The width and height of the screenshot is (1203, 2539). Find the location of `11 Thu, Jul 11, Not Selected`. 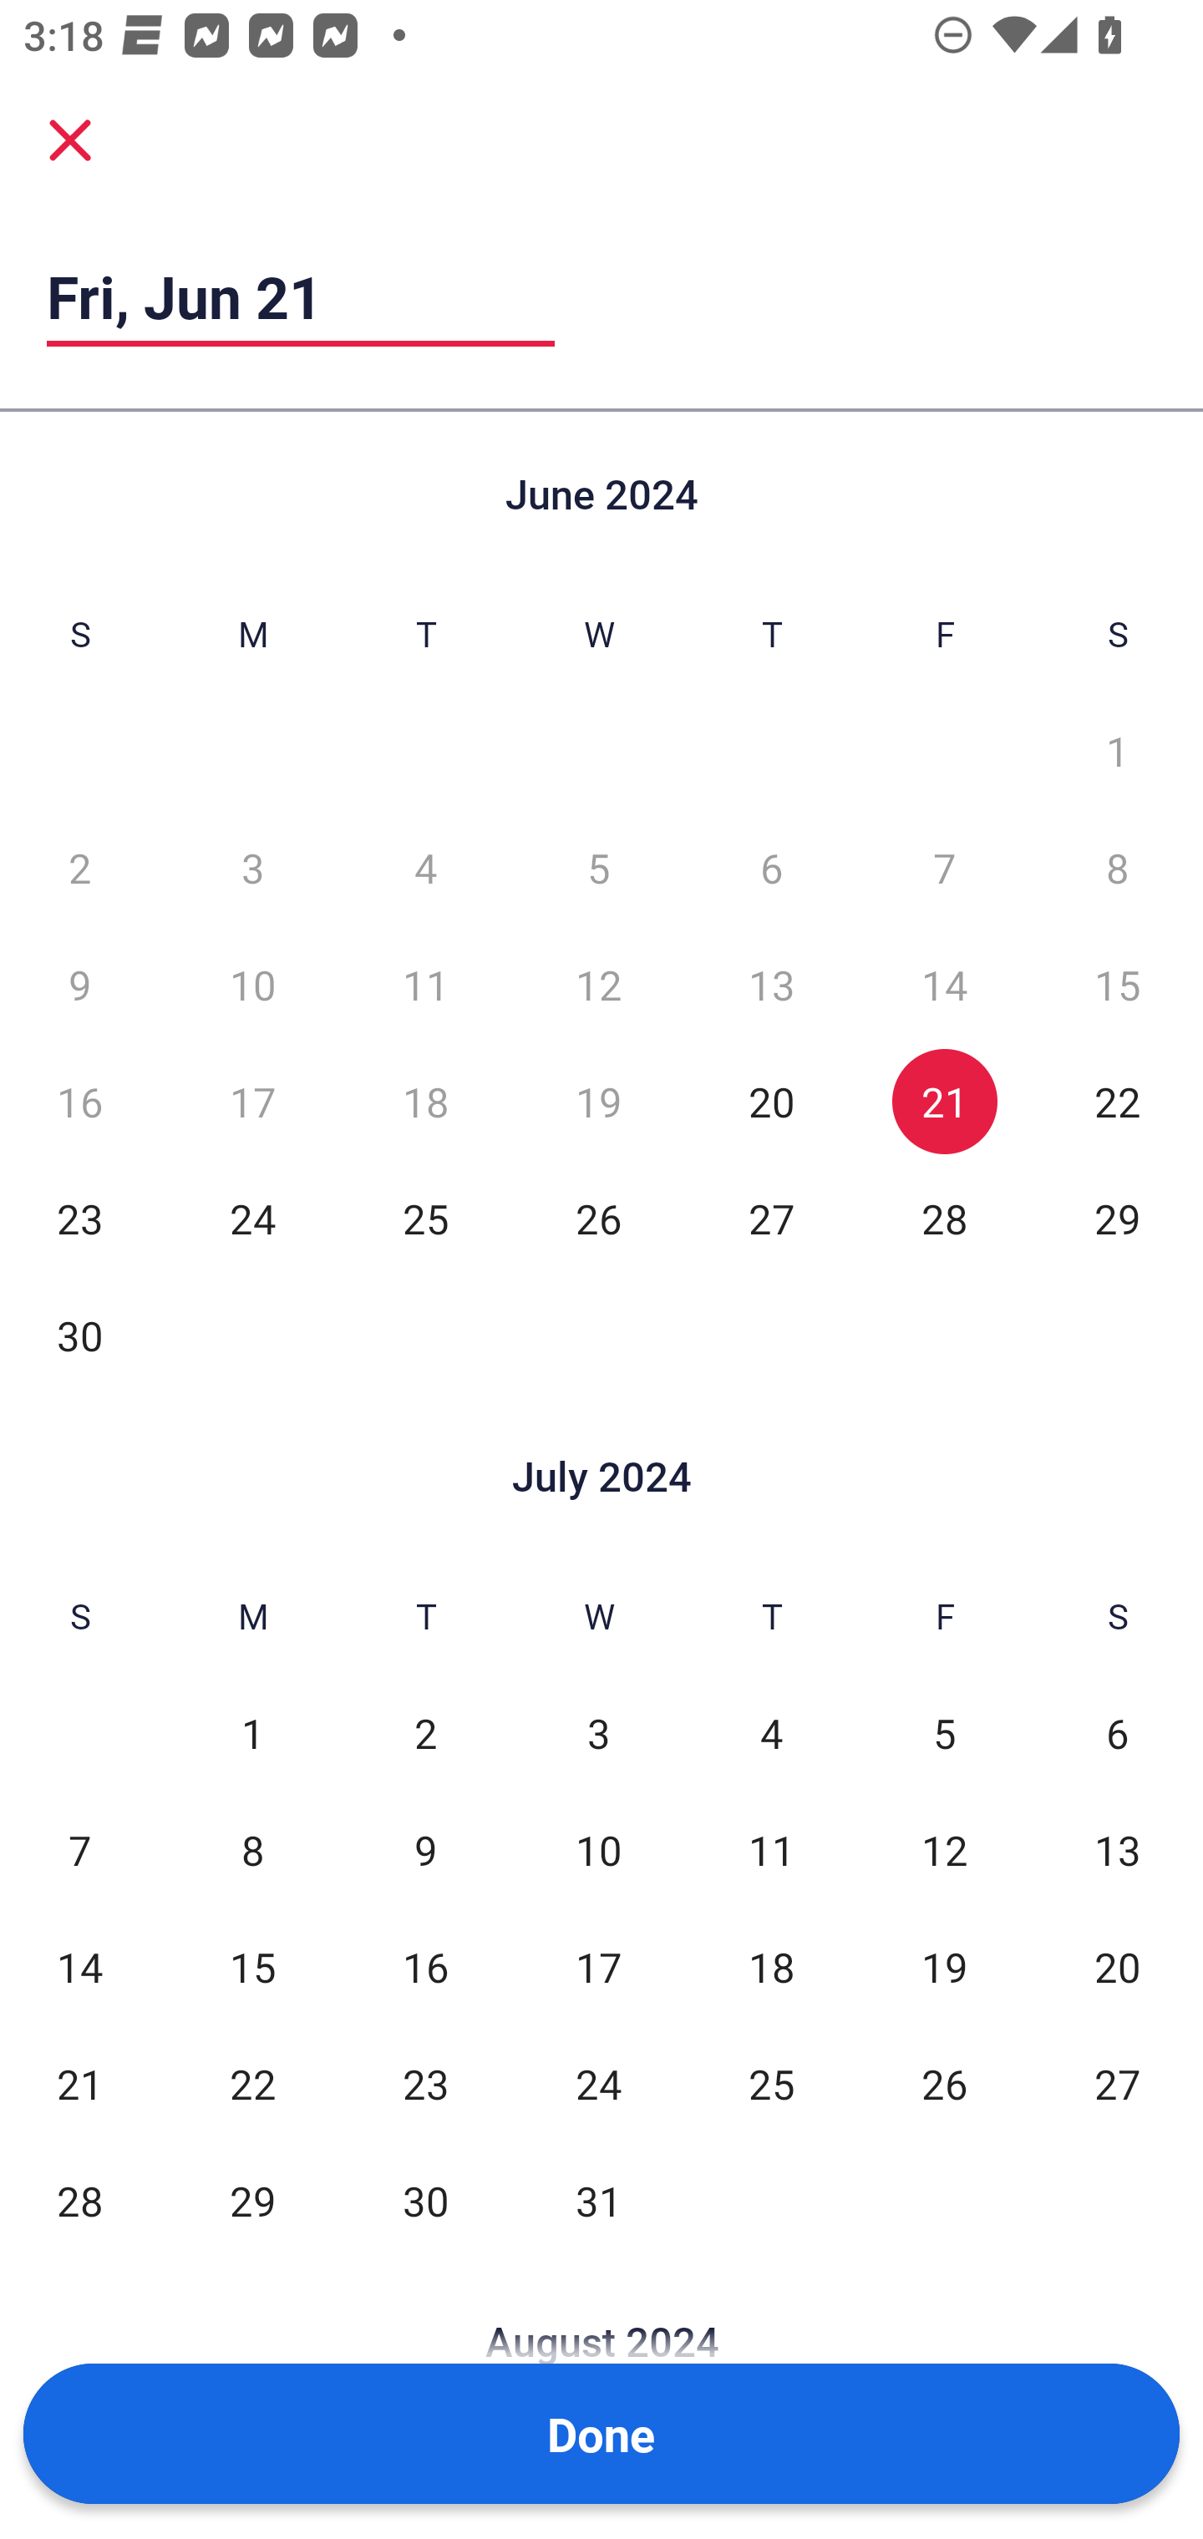

11 Thu, Jul 11, Not Selected is located at coordinates (771, 1851).